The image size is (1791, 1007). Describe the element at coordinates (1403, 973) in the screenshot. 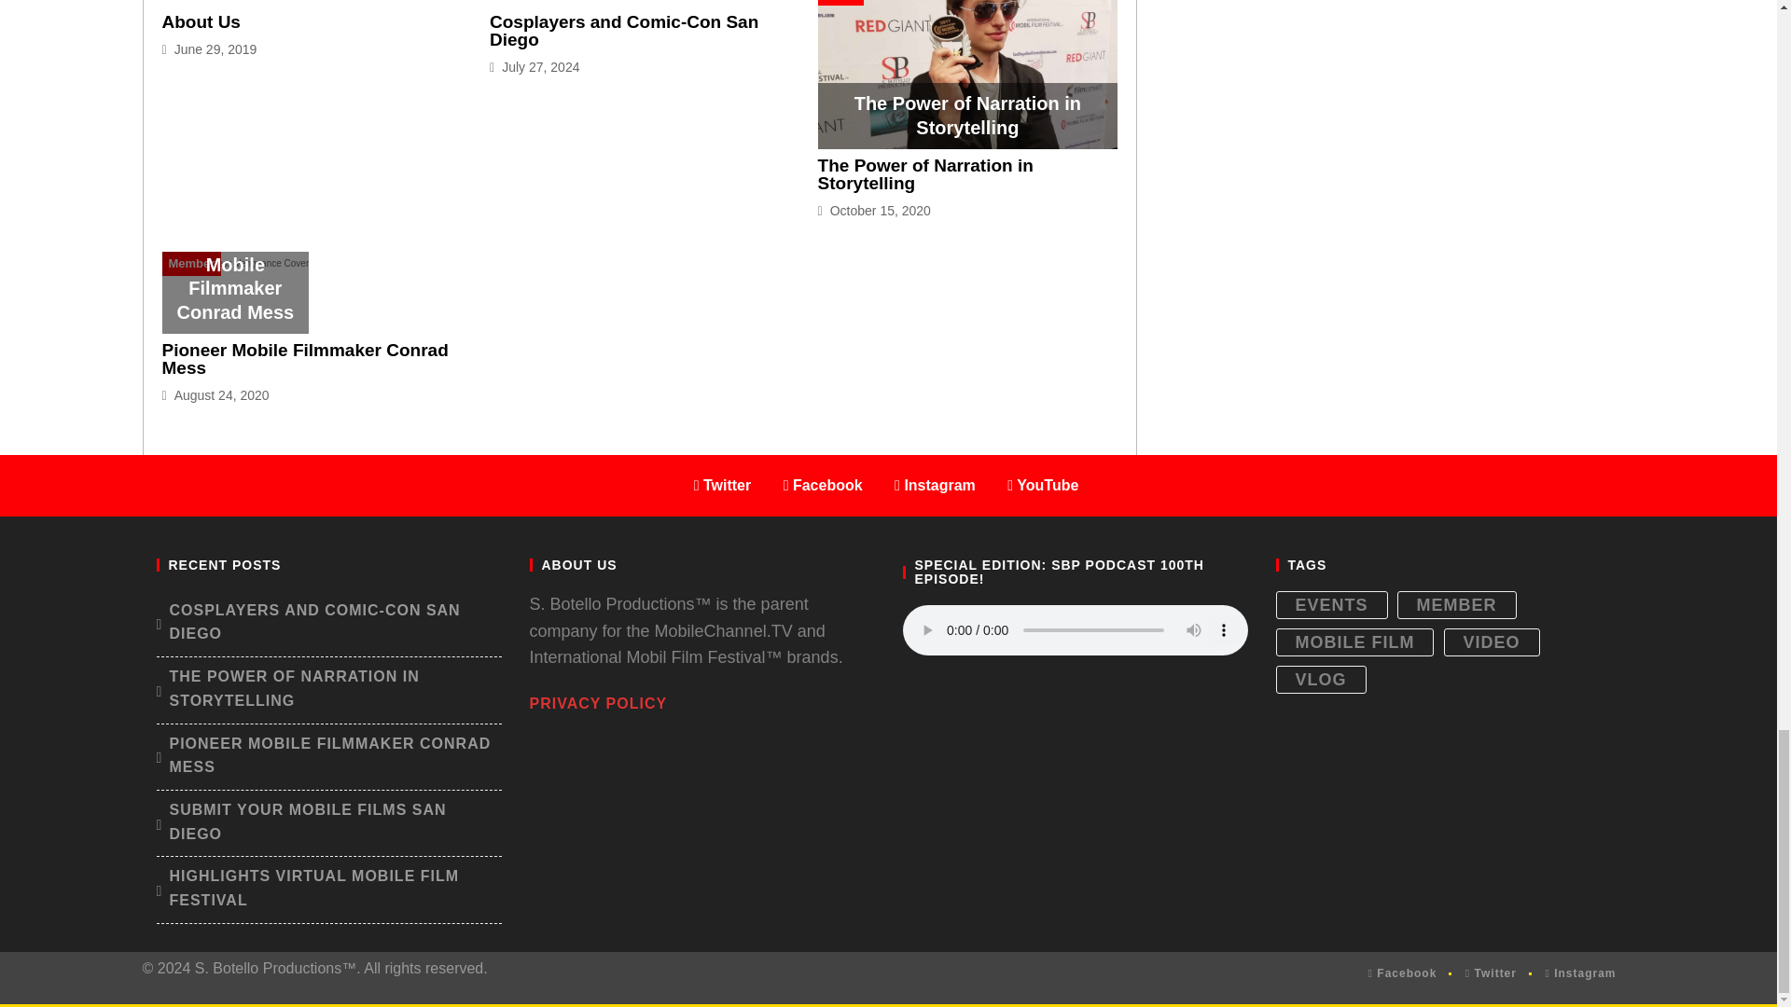

I see `Facebook` at that location.